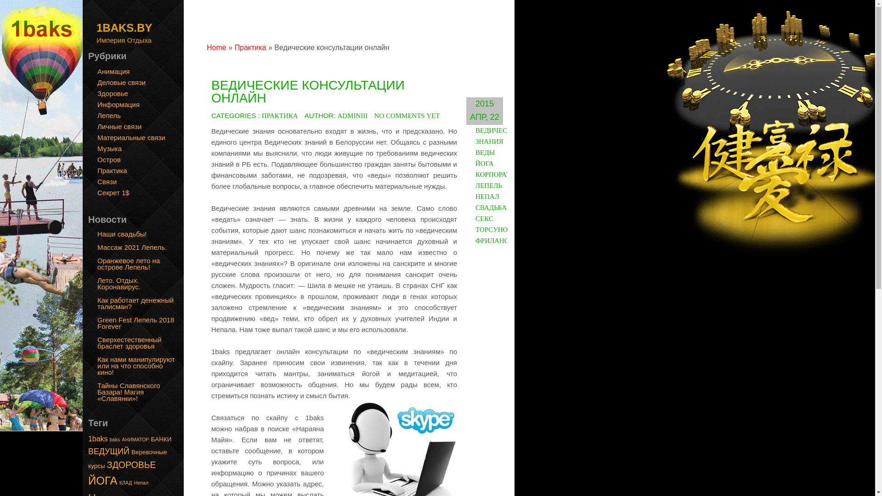 This screenshot has height=496, width=882. Describe the element at coordinates (115, 440) in the screenshot. I see `baks` at that location.